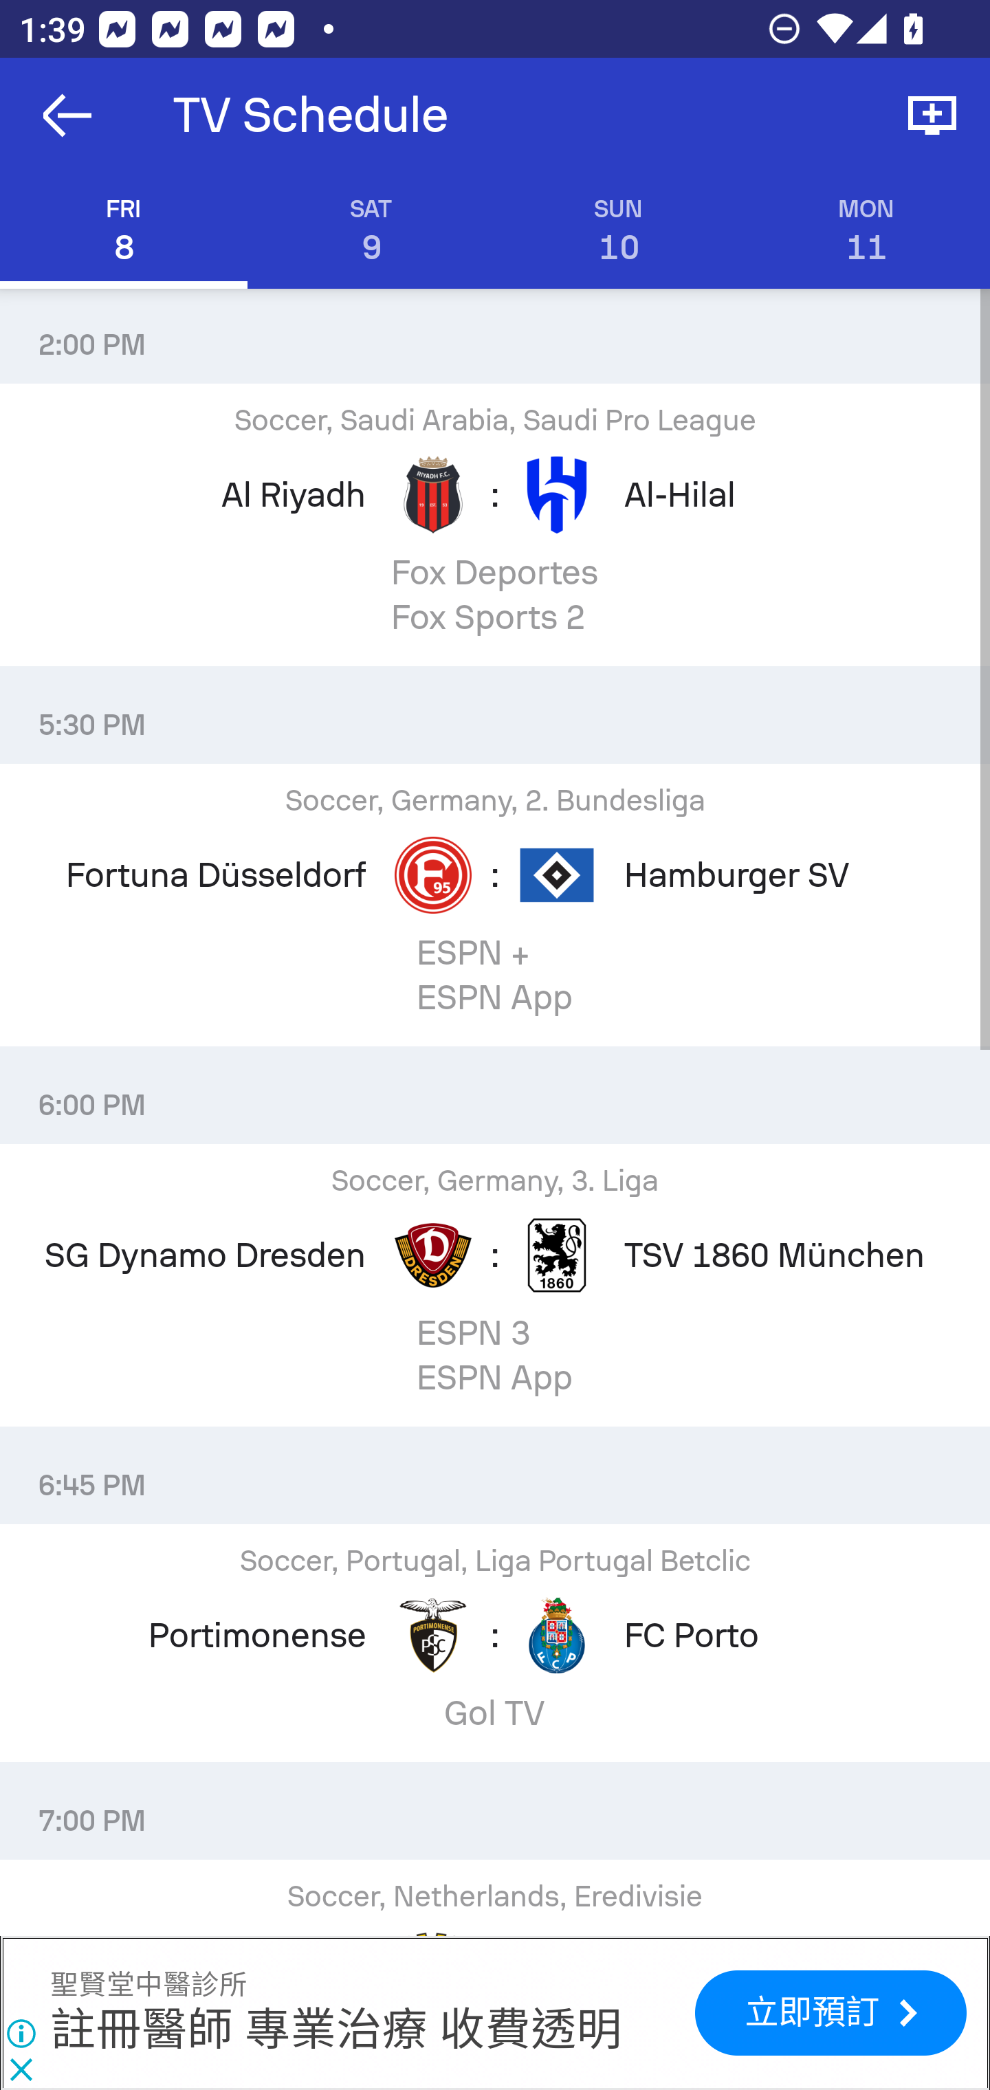  I want to click on 5:30 PM, so click(495, 714).